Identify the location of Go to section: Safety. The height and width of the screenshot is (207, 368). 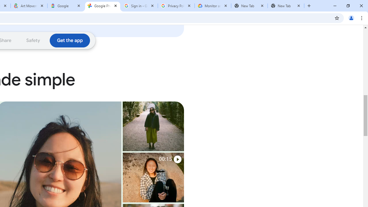
(33, 40).